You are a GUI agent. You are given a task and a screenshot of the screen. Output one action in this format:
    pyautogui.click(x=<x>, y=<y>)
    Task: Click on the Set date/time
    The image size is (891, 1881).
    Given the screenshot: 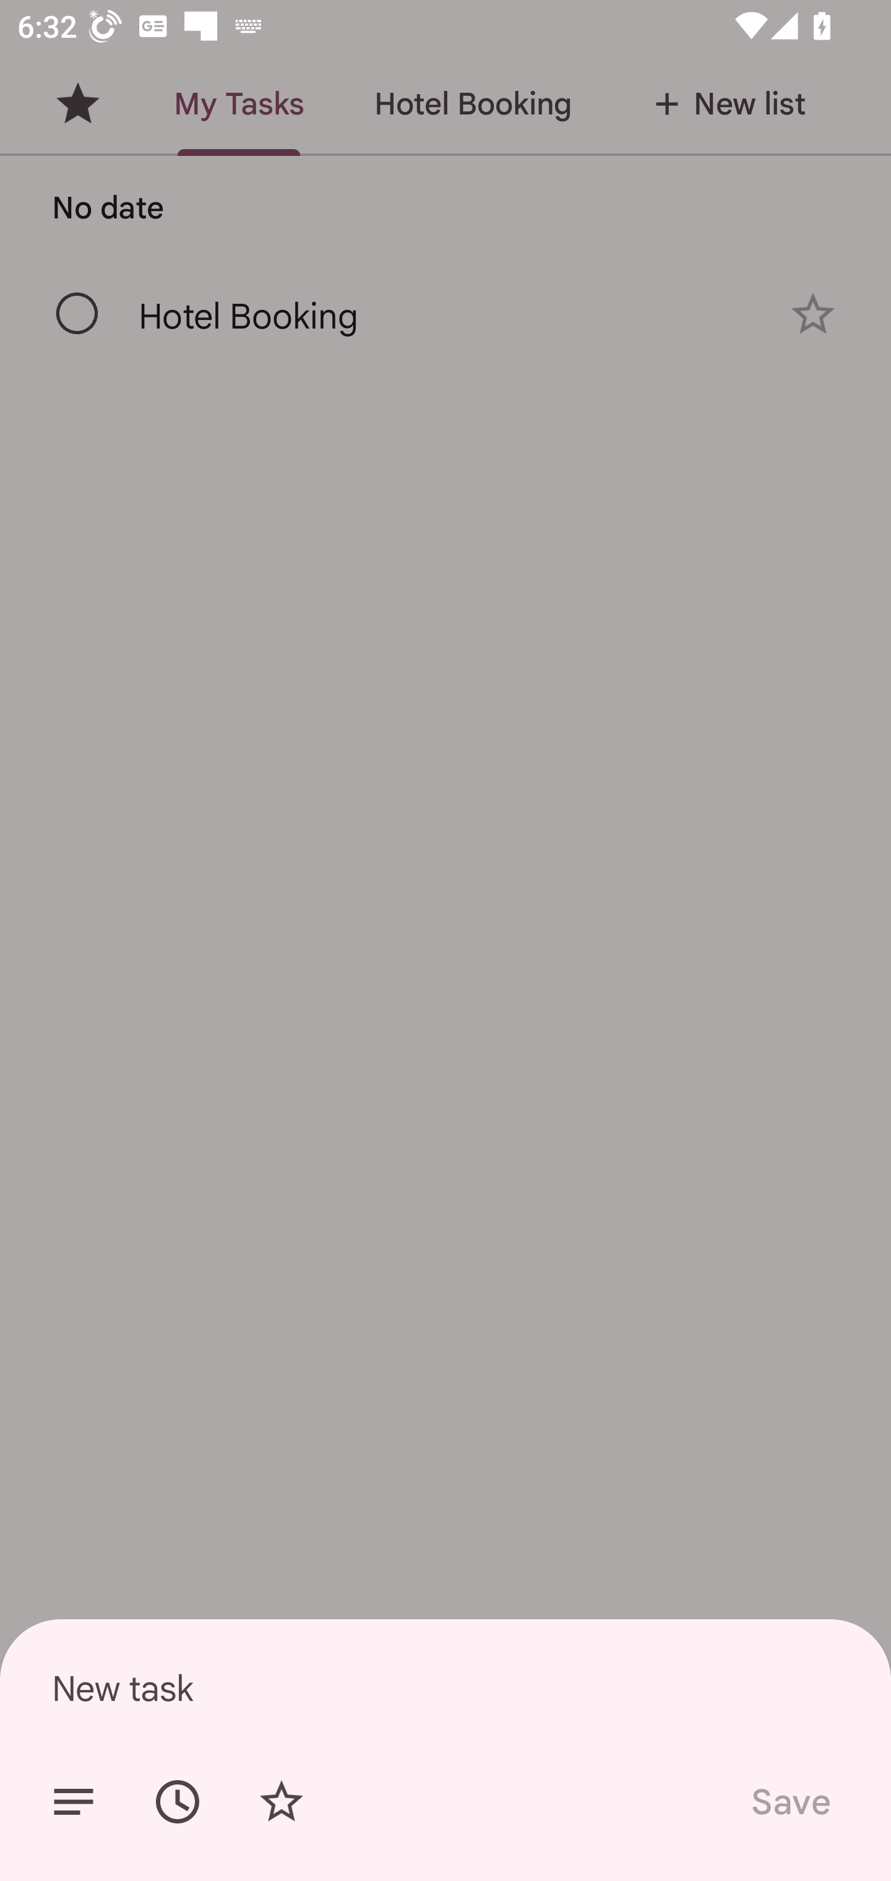 What is the action you would take?
    pyautogui.click(x=178, y=1802)
    